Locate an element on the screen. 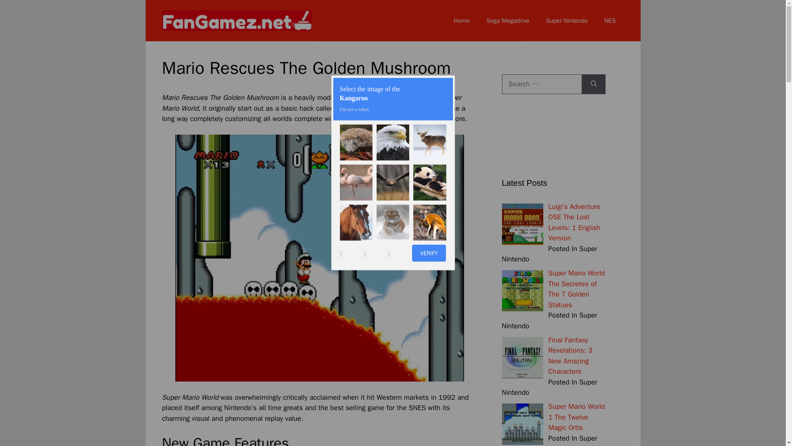 The width and height of the screenshot is (792, 446). Home is located at coordinates (461, 21).